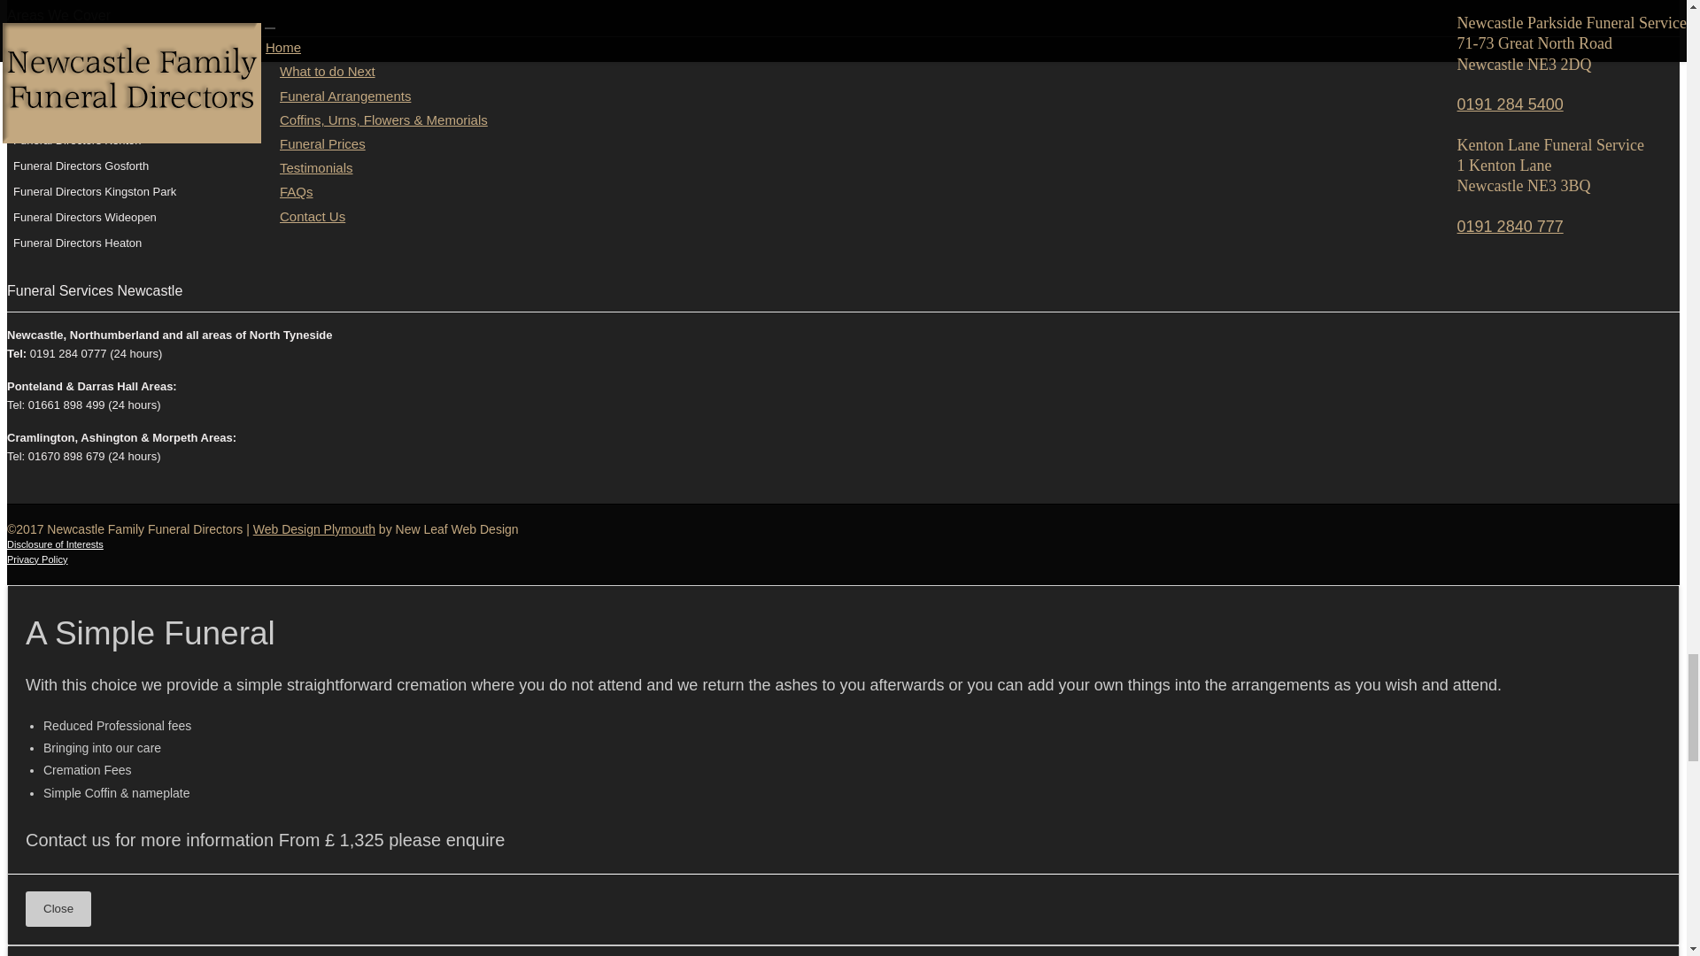 The width and height of the screenshot is (1700, 956). What do you see at coordinates (314, 528) in the screenshot?
I see `Web Design Plymouth` at bounding box center [314, 528].